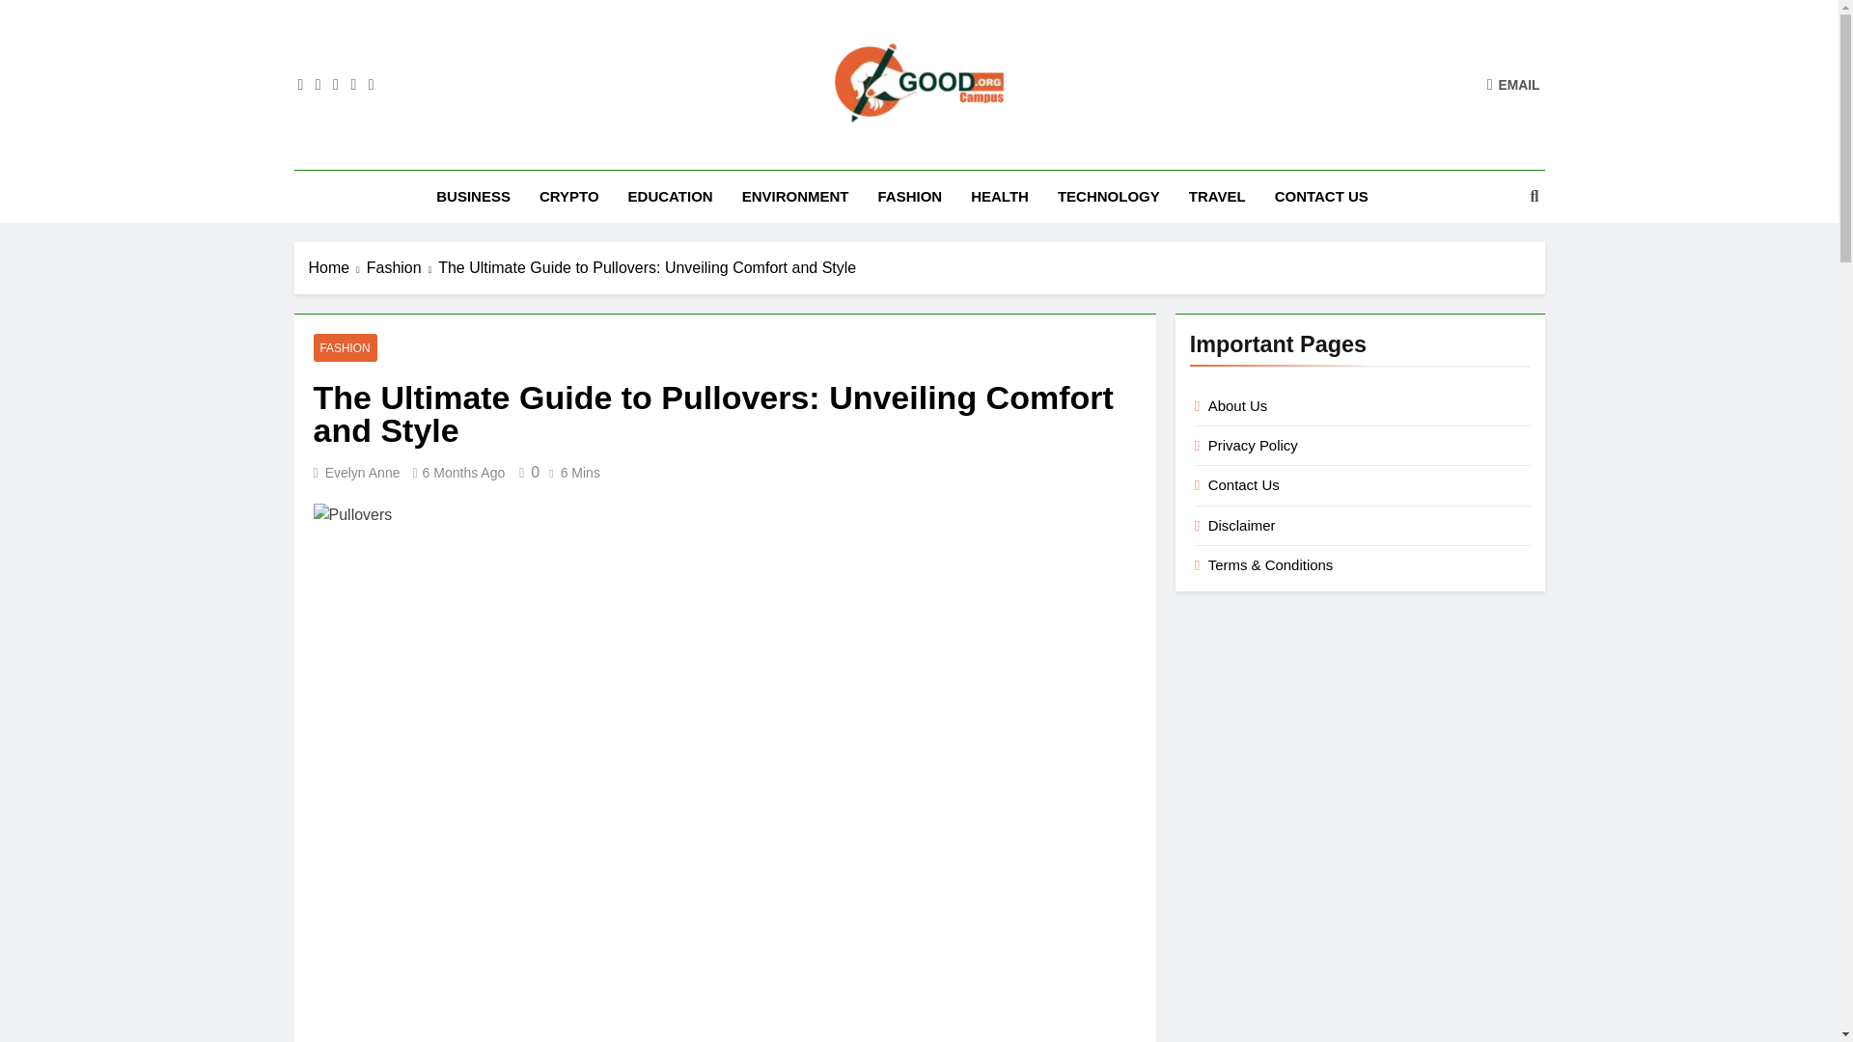 This screenshot has width=1853, height=1042. I want to click on 0, so click(525, 471).